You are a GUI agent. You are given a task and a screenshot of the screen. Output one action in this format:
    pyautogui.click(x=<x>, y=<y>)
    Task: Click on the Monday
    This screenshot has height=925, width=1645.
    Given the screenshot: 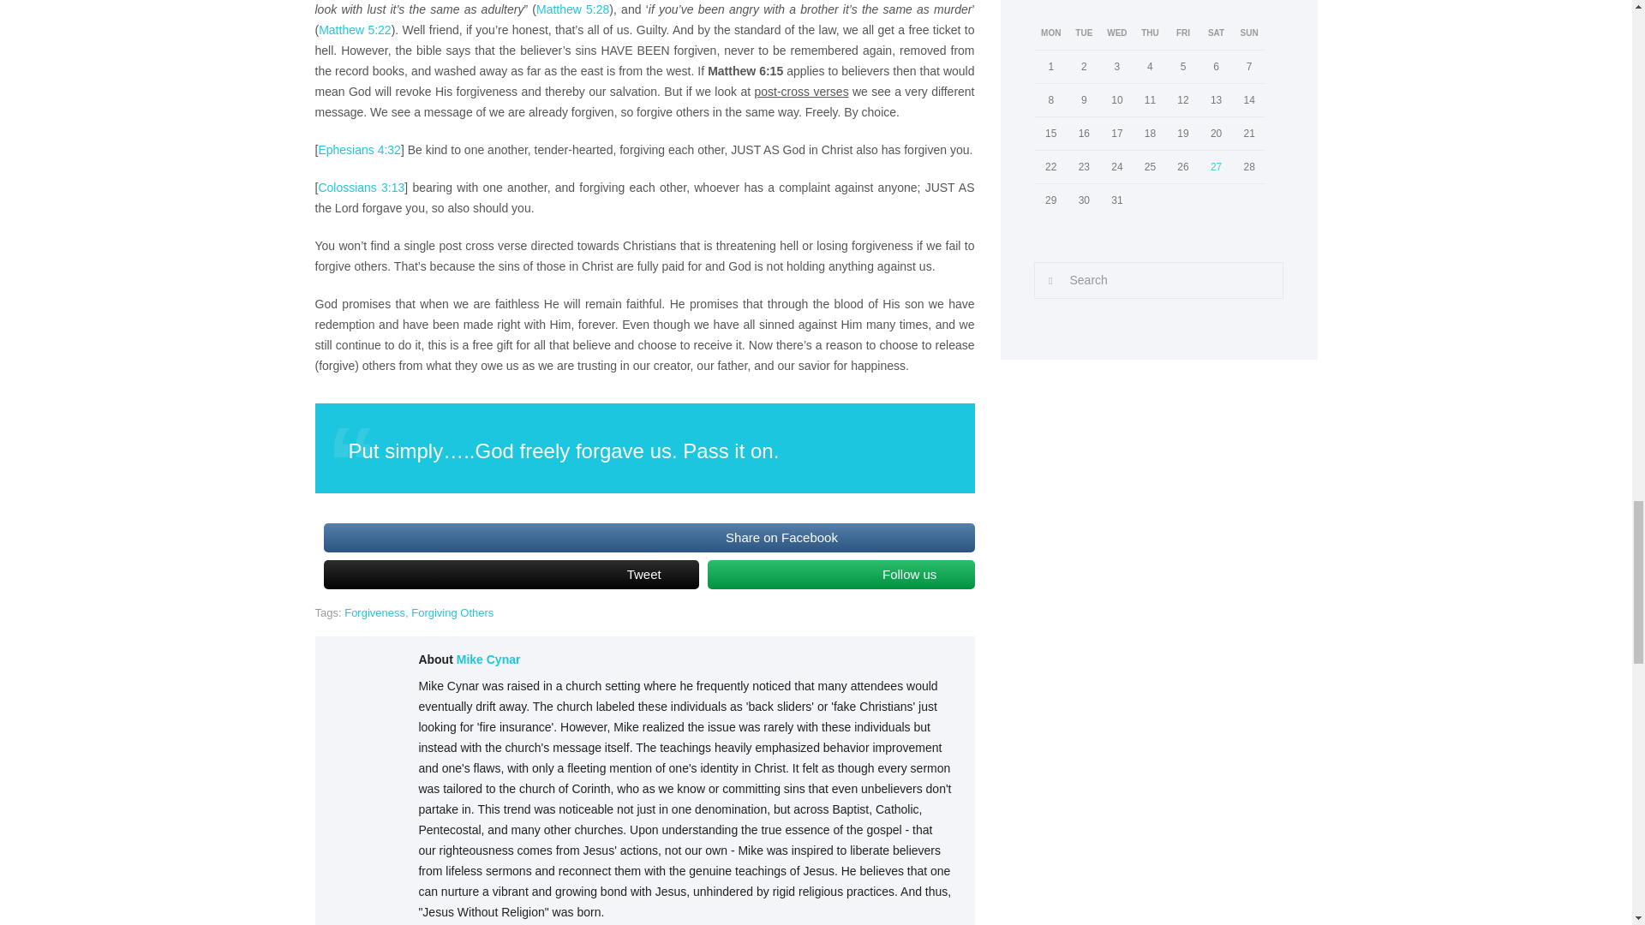 What is the action you would take?
    pyautogui.click(x=1050, y=34)
    